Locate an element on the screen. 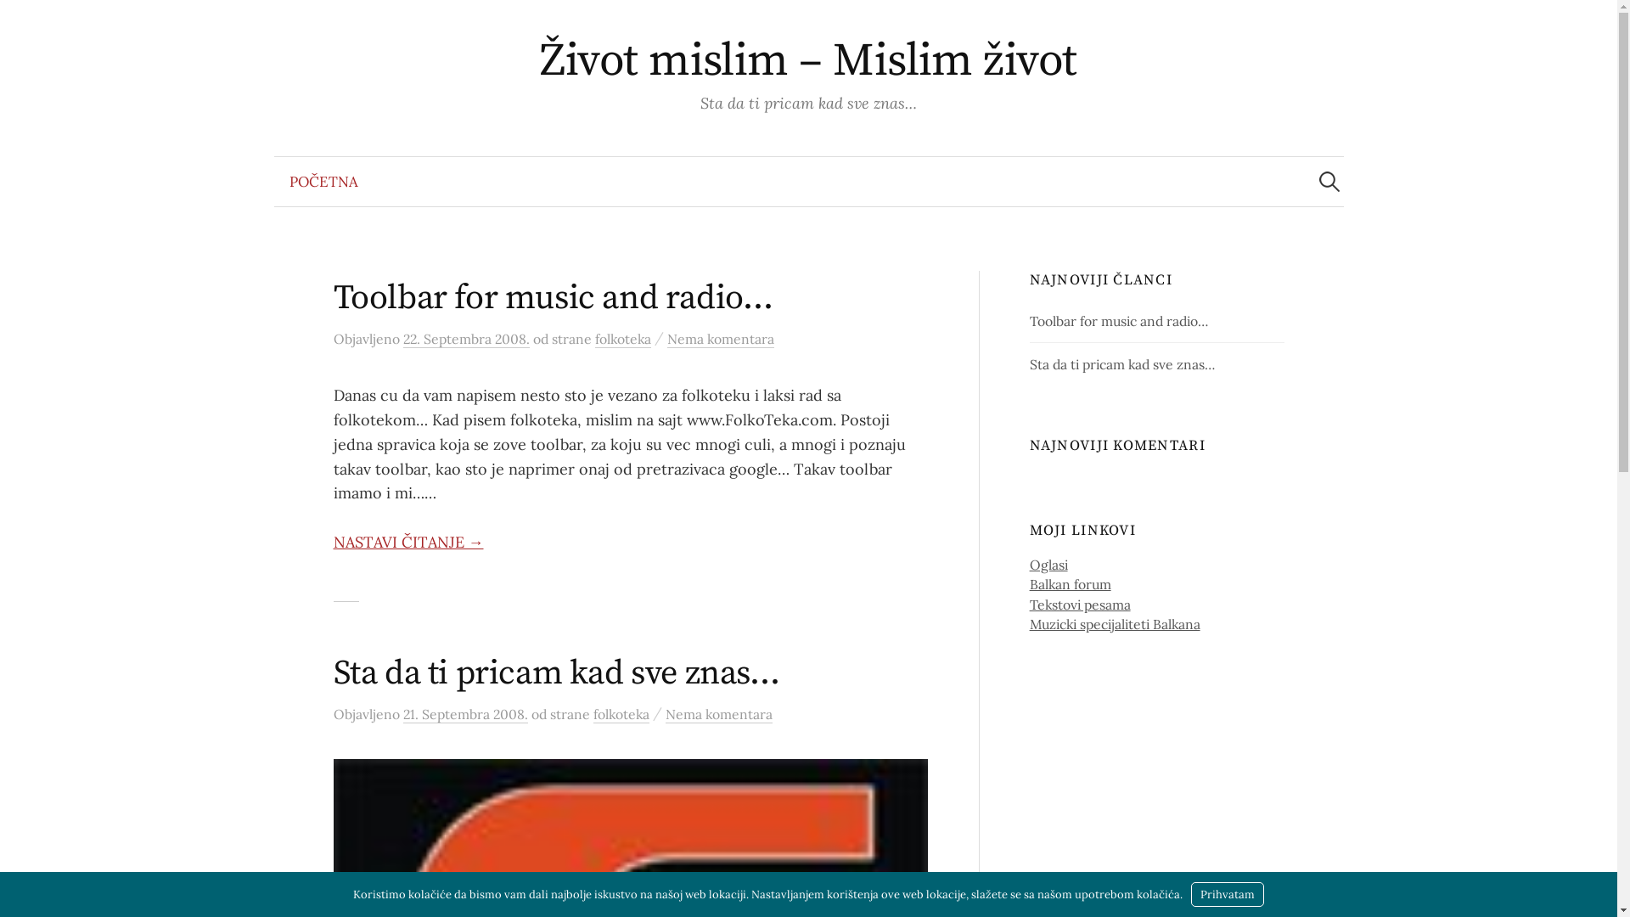  Muzicki specijaliteti Balkana is located at coordinates (1116, 624).